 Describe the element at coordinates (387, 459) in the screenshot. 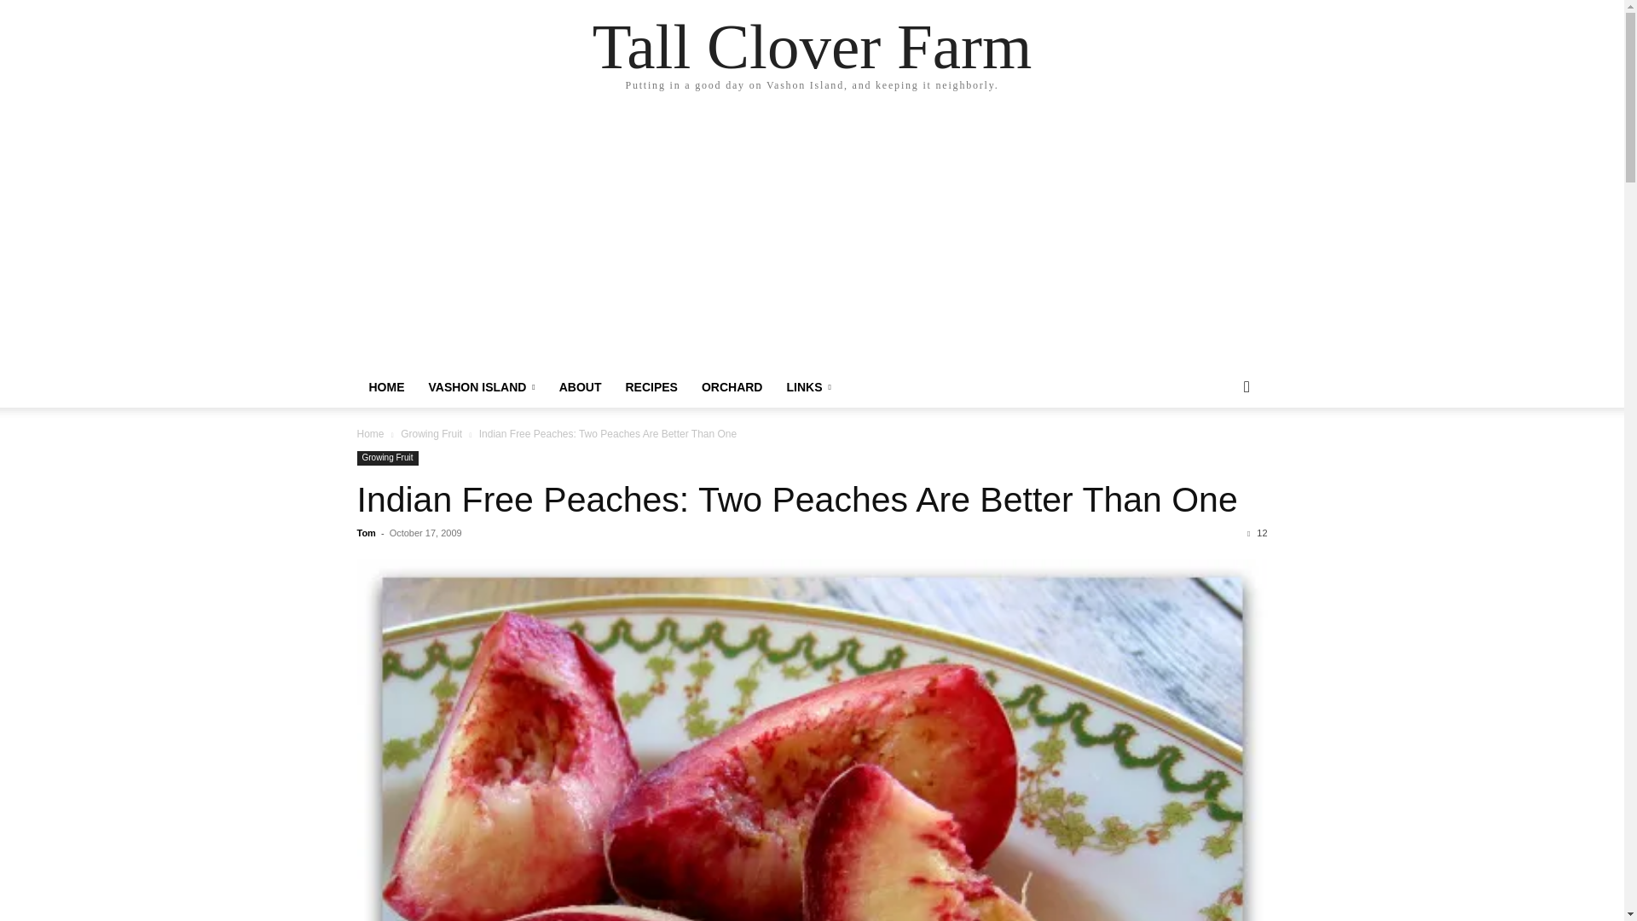

I see `Growing Fruit` at that location.